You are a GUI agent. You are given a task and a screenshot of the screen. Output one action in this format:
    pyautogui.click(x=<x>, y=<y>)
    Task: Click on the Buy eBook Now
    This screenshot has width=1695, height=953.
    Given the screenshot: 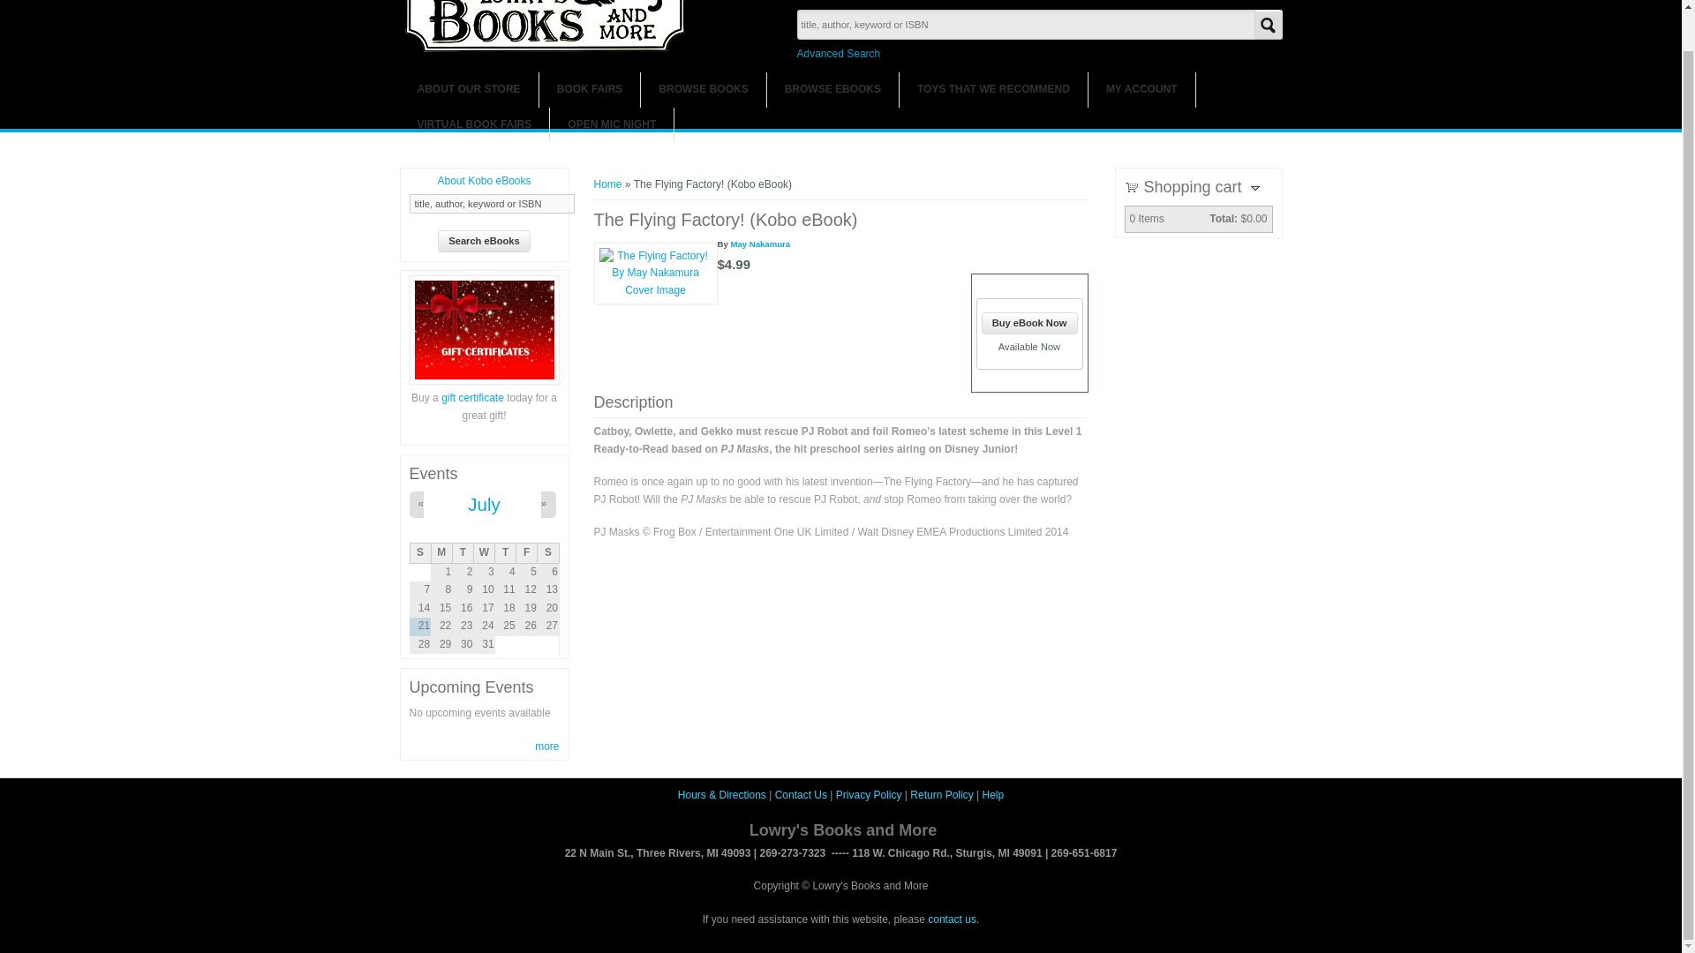 What is the action you would take?
    pyautogui.click(x=1029, y=323)
    